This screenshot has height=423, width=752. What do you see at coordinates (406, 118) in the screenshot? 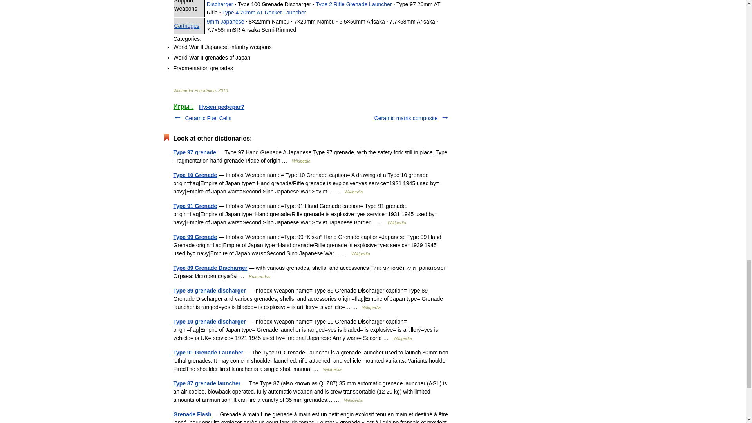
I see `Ceramic matrix composite` at bounding box center [406, 118].